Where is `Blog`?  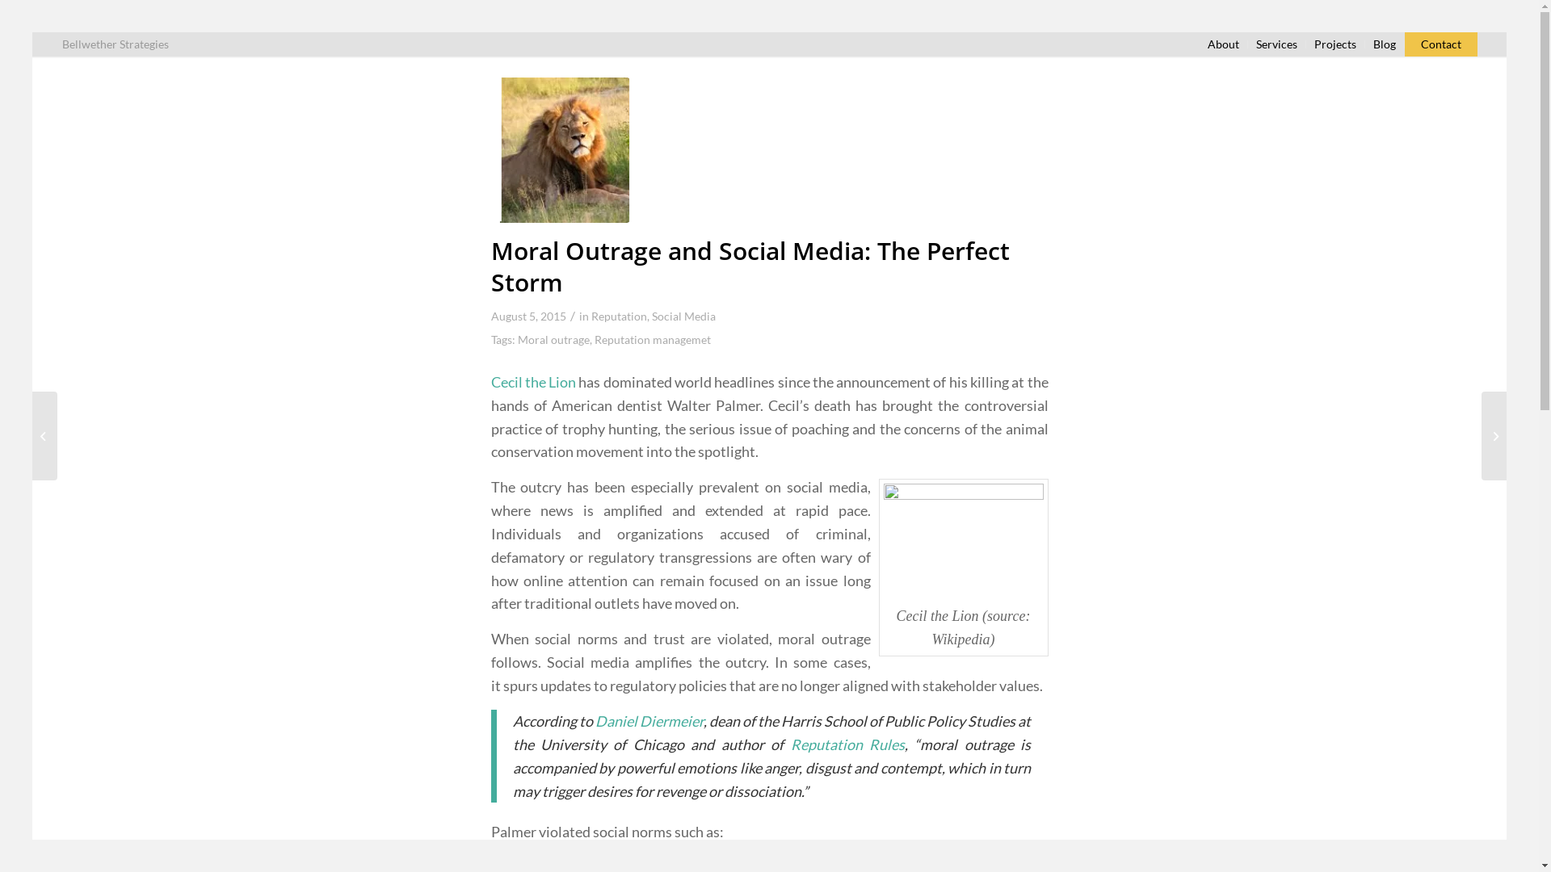 Blog is located at coordinates (1385, 44).